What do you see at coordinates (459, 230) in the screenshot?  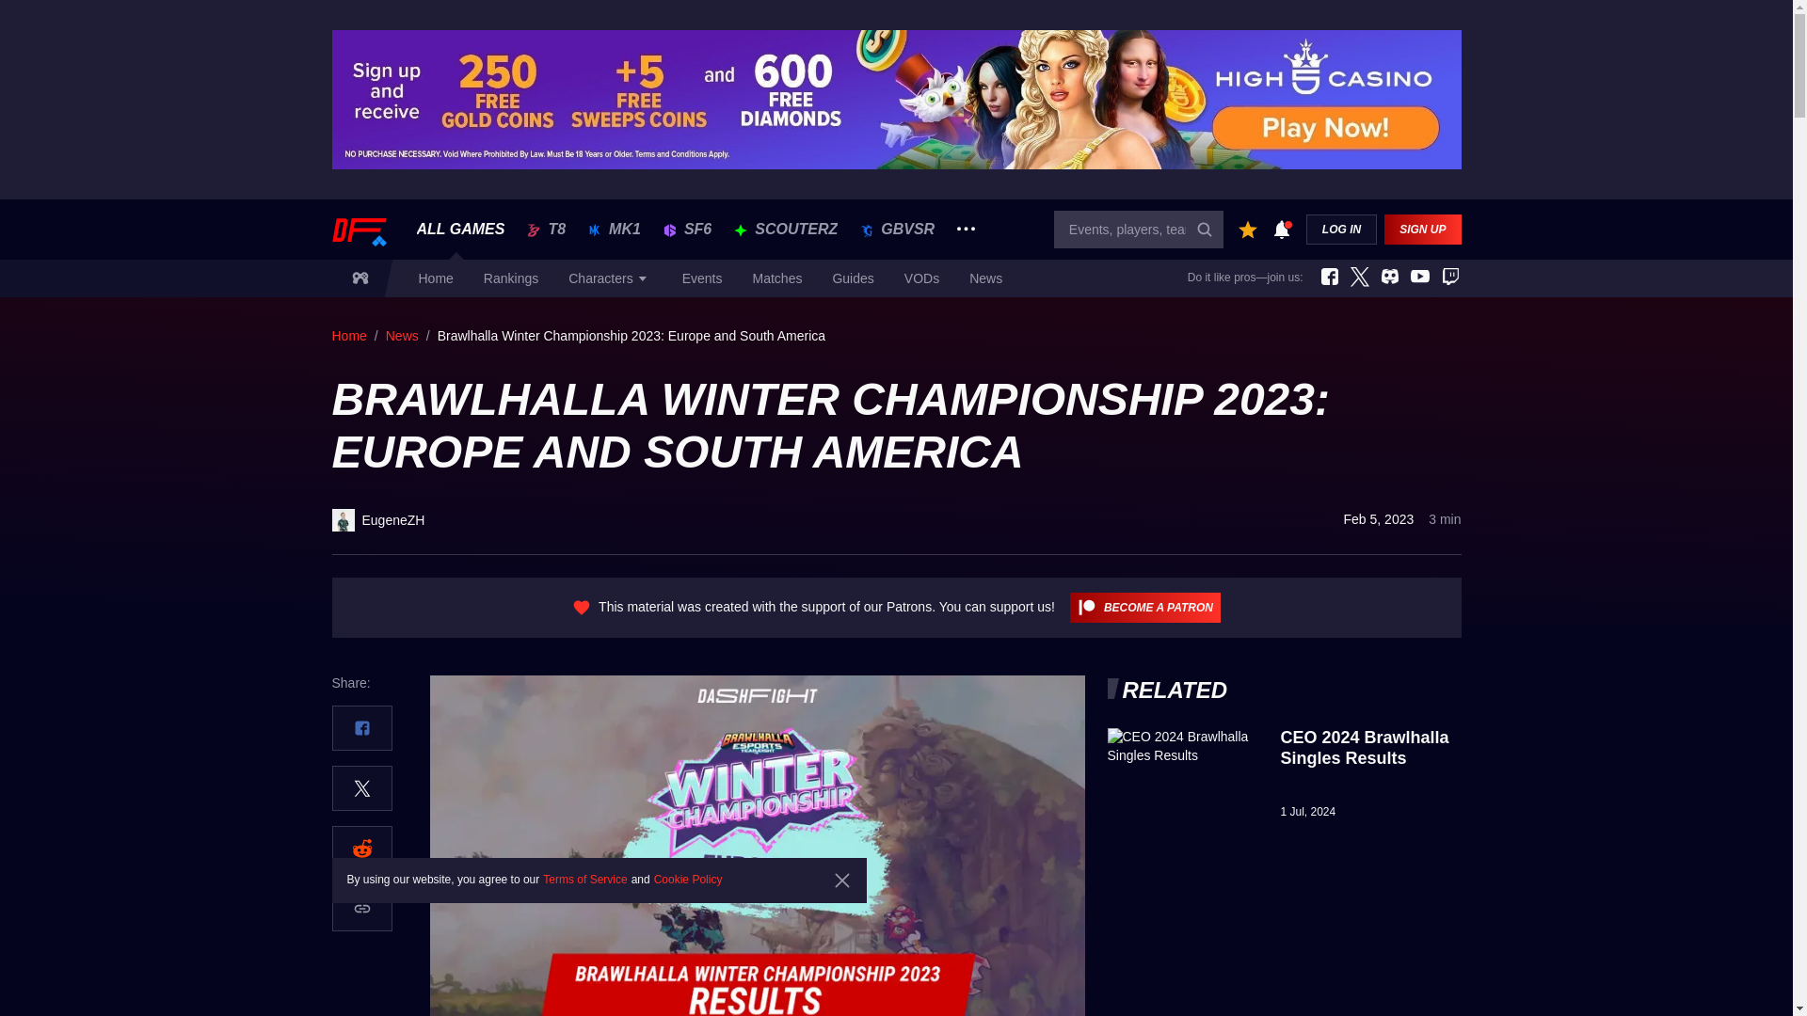 I see `ALL GAMES` at bounding box center [459, 230].